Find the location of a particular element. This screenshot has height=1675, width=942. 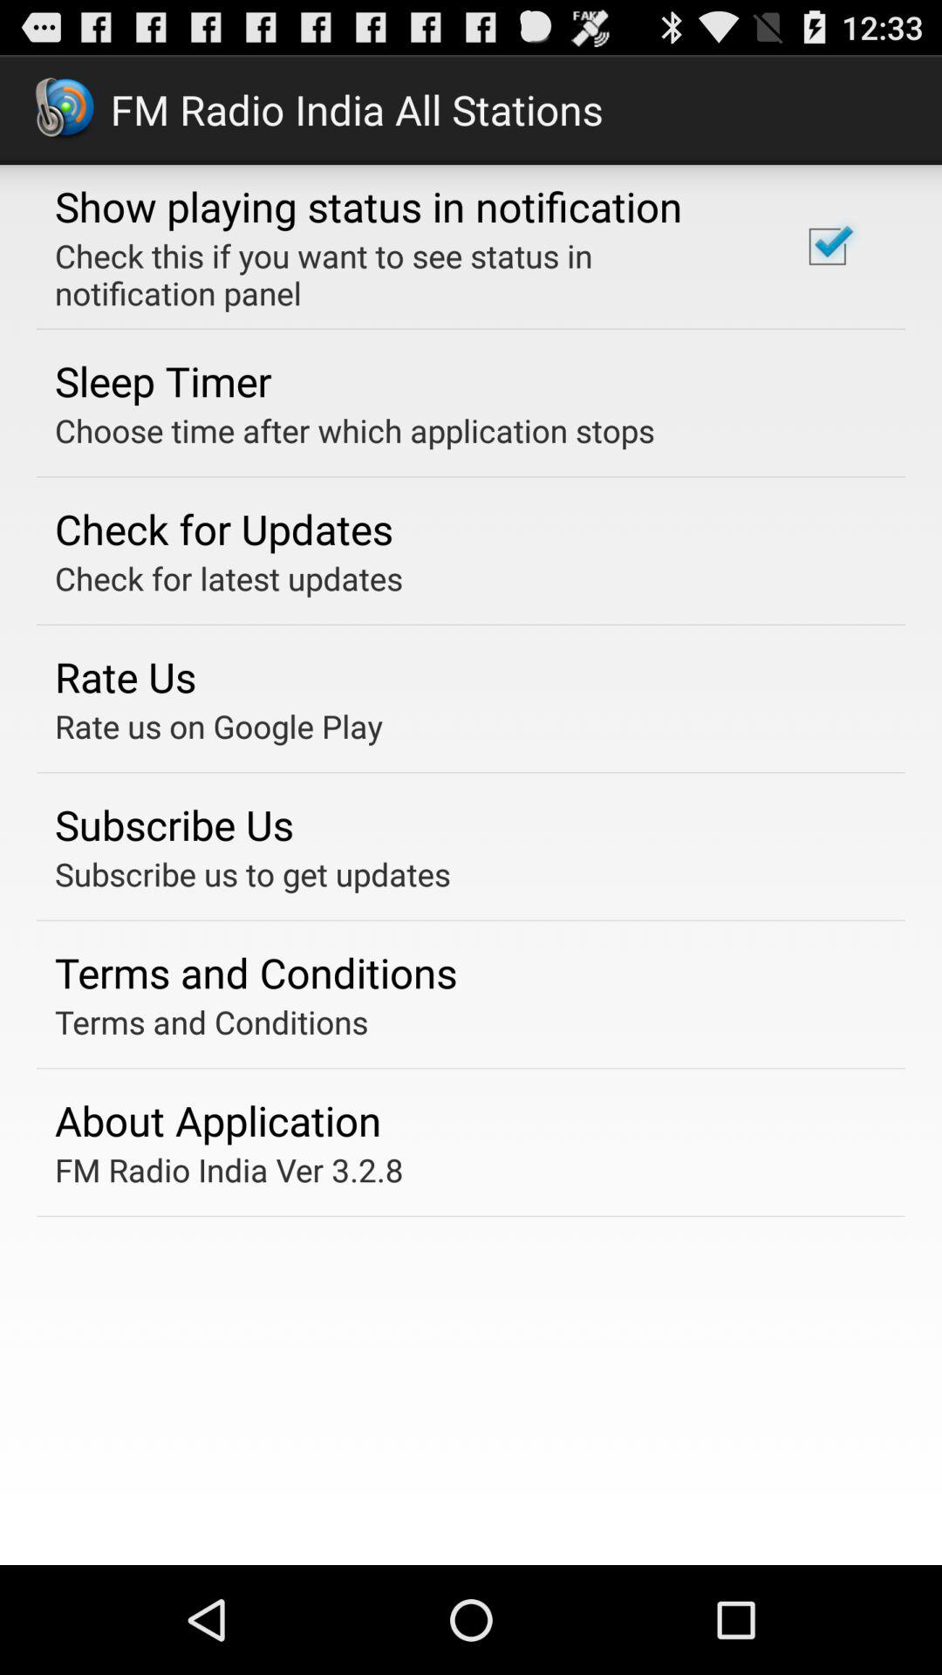

open item next to the check this if item is located at coordinates (827, 246).